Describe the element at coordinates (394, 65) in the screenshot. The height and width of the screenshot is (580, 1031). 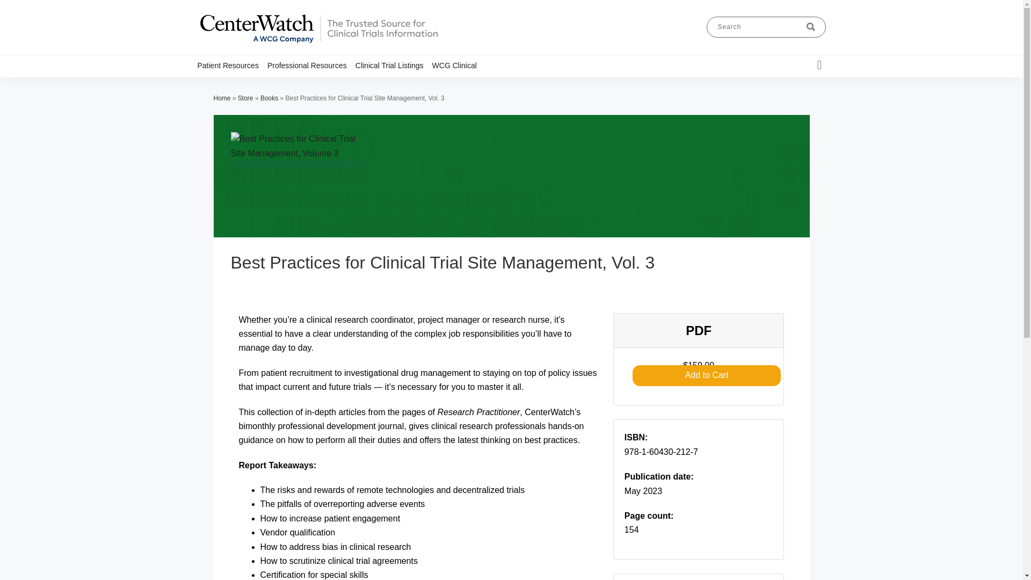
I see `Clinical Trial Listings` at that location.